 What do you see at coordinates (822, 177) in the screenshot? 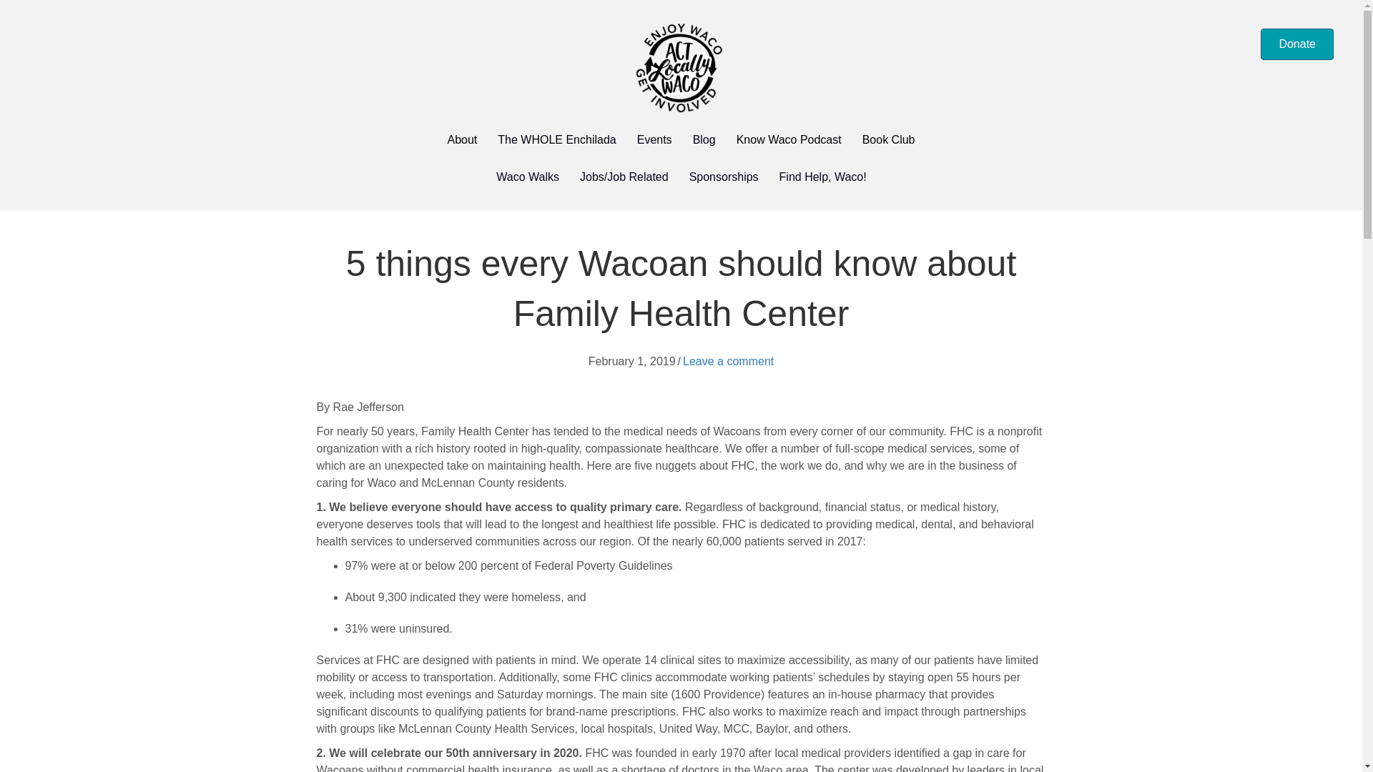
I see `Find Help, Waco!` at bounding box center [822, 177].